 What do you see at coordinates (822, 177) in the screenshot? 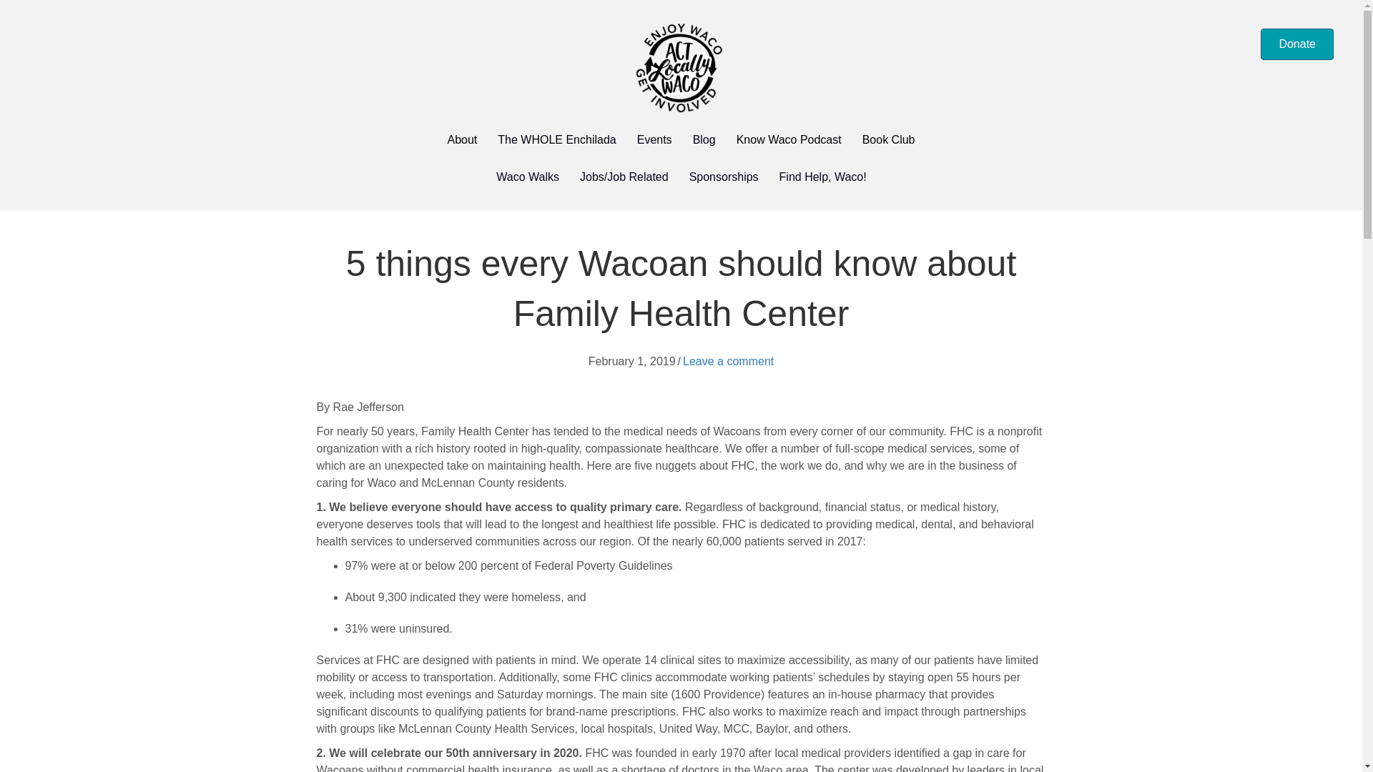
I see `Find Help, Waco!` at bounding box center [822, 177].